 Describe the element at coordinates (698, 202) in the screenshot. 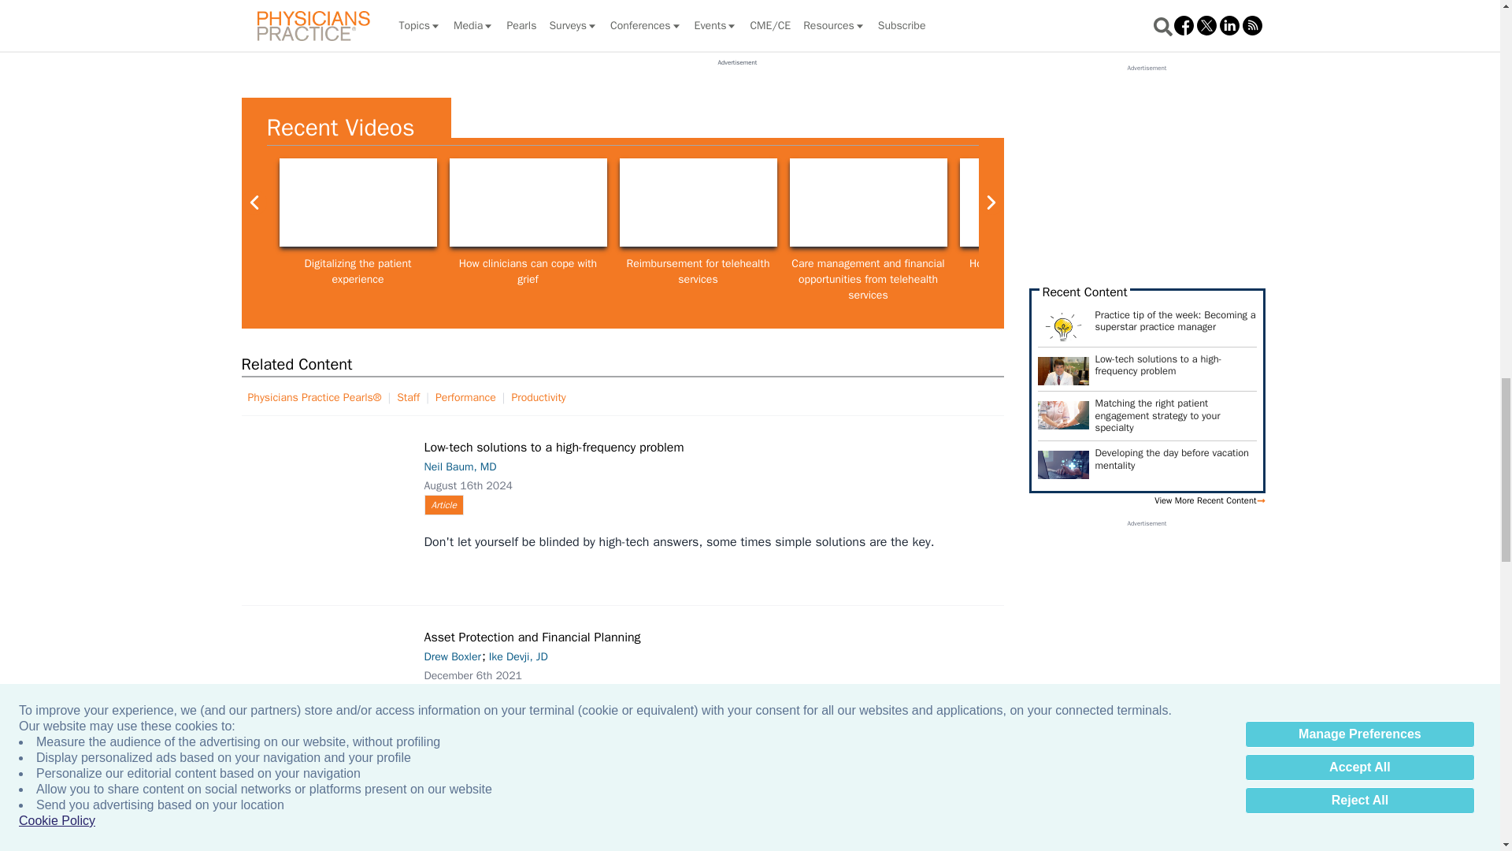

I see `Dr. Janis Coffin gives expert advice` at that location.